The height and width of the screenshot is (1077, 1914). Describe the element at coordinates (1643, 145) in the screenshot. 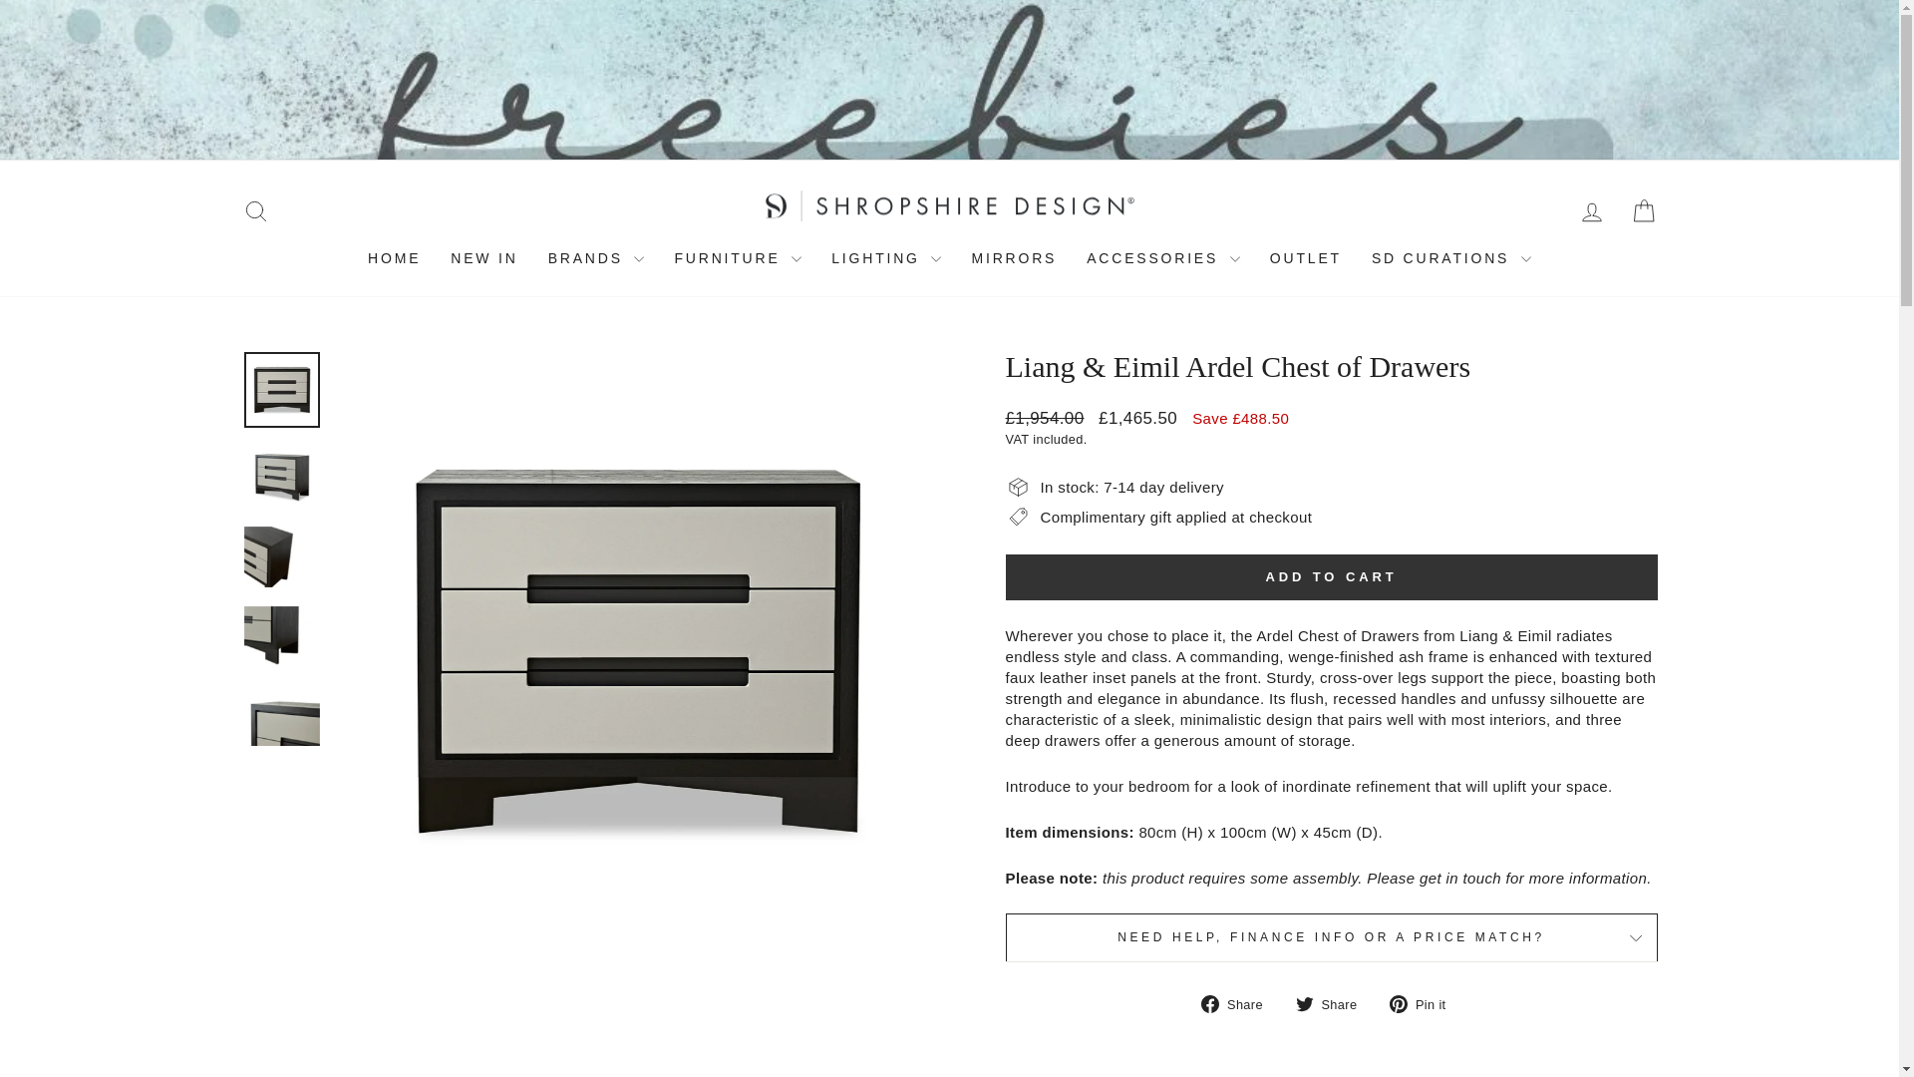

I see `Shropshire Design on Pinterest` at that location.